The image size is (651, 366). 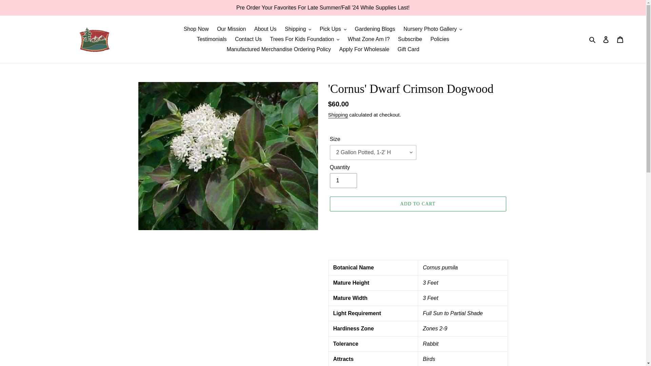 I want to click on Policies, so click(x=439, y=39).